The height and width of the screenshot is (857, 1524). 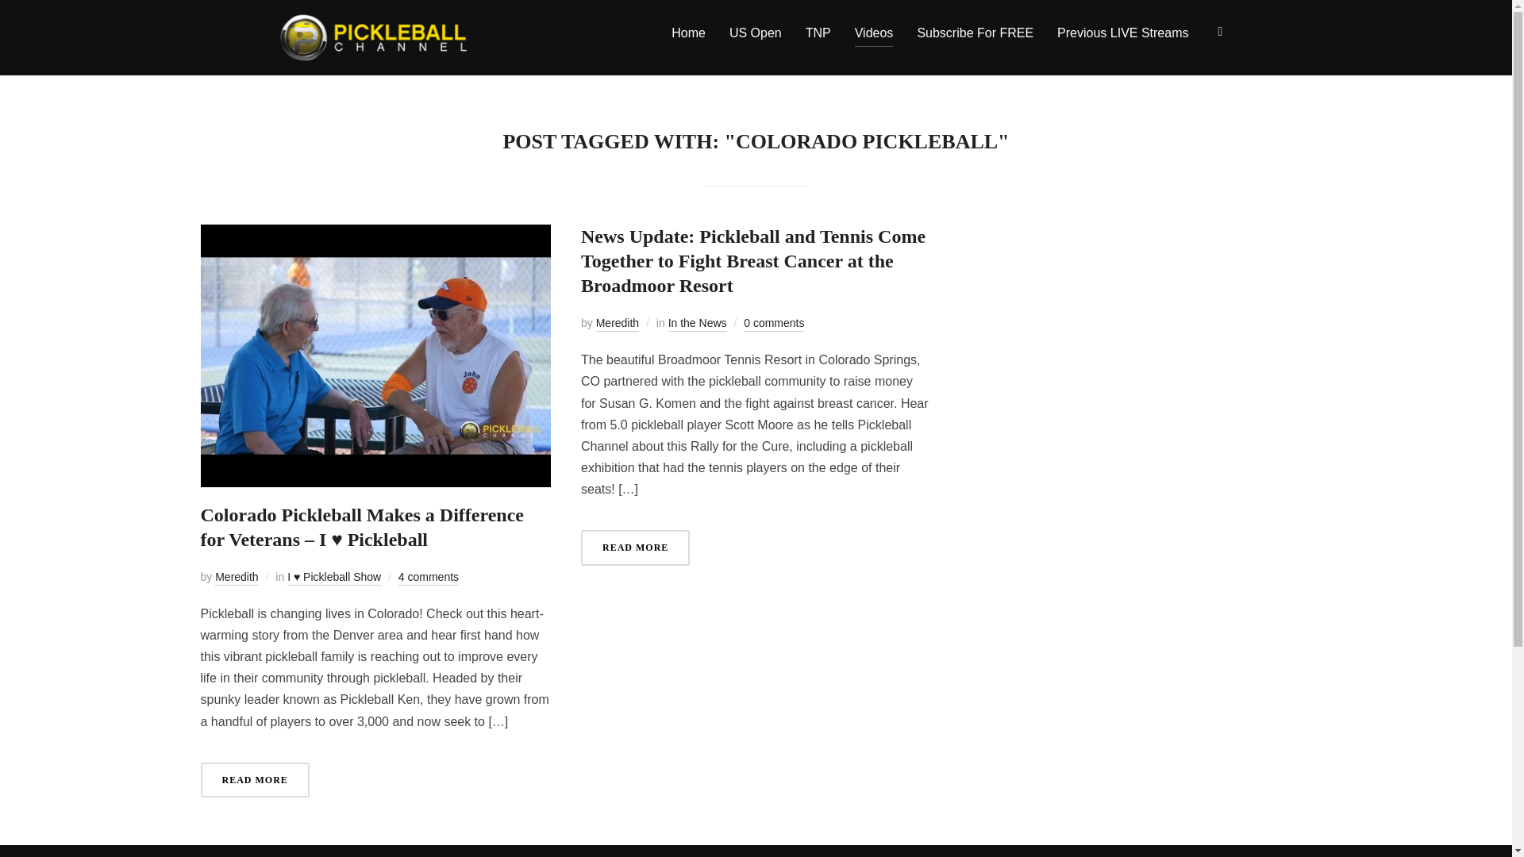 What do you see at coordinates (874, 32) in the screenshot?
I see `Videos` at bounding box center [874, 32].